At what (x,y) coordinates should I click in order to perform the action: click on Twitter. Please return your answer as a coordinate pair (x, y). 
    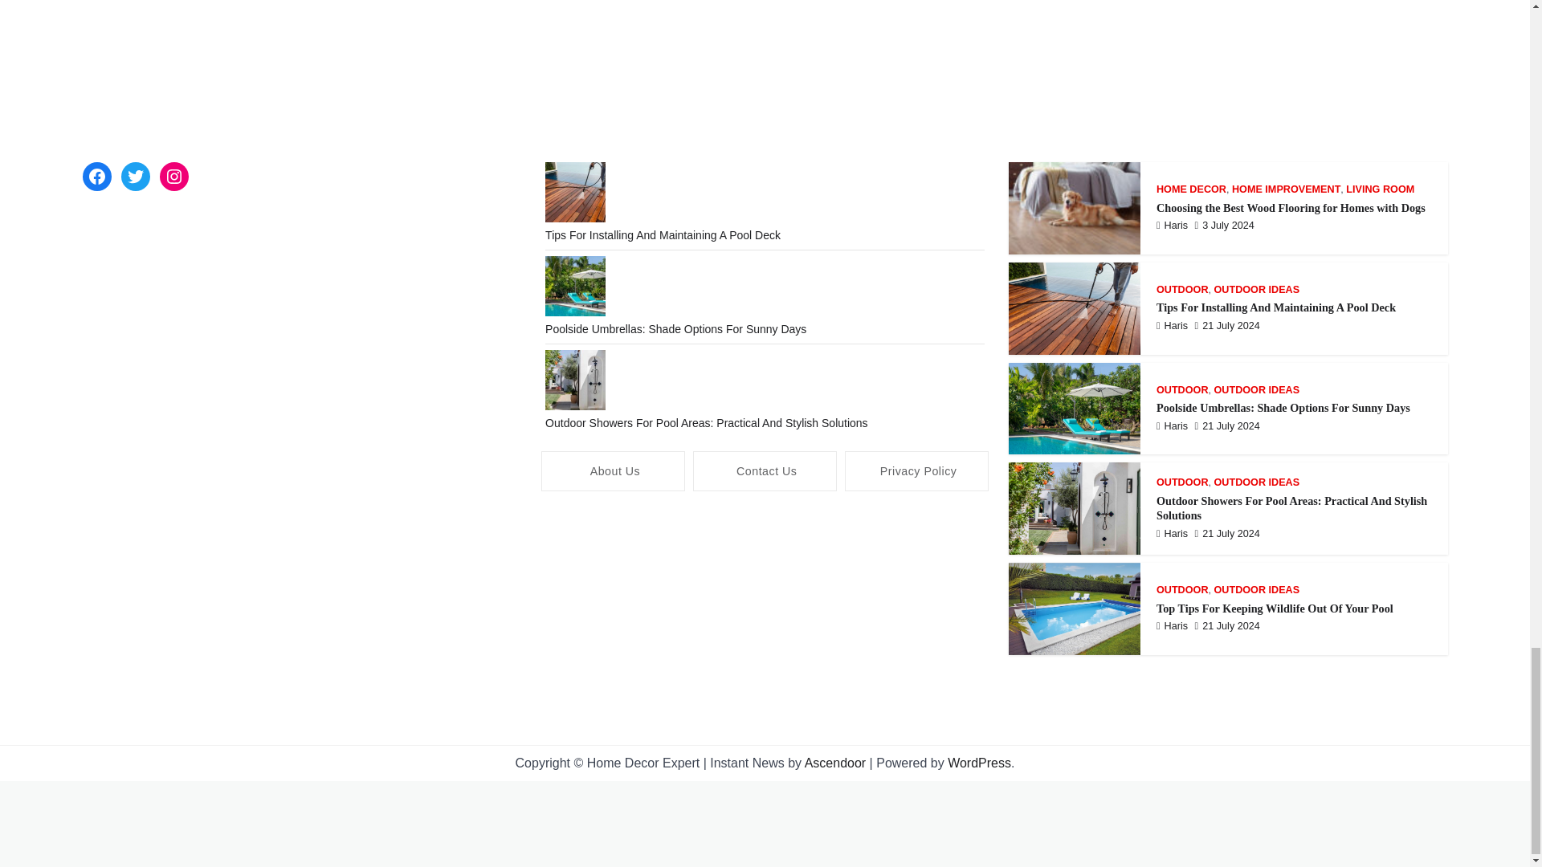
    Looking at the image, I should click on (135, 176).